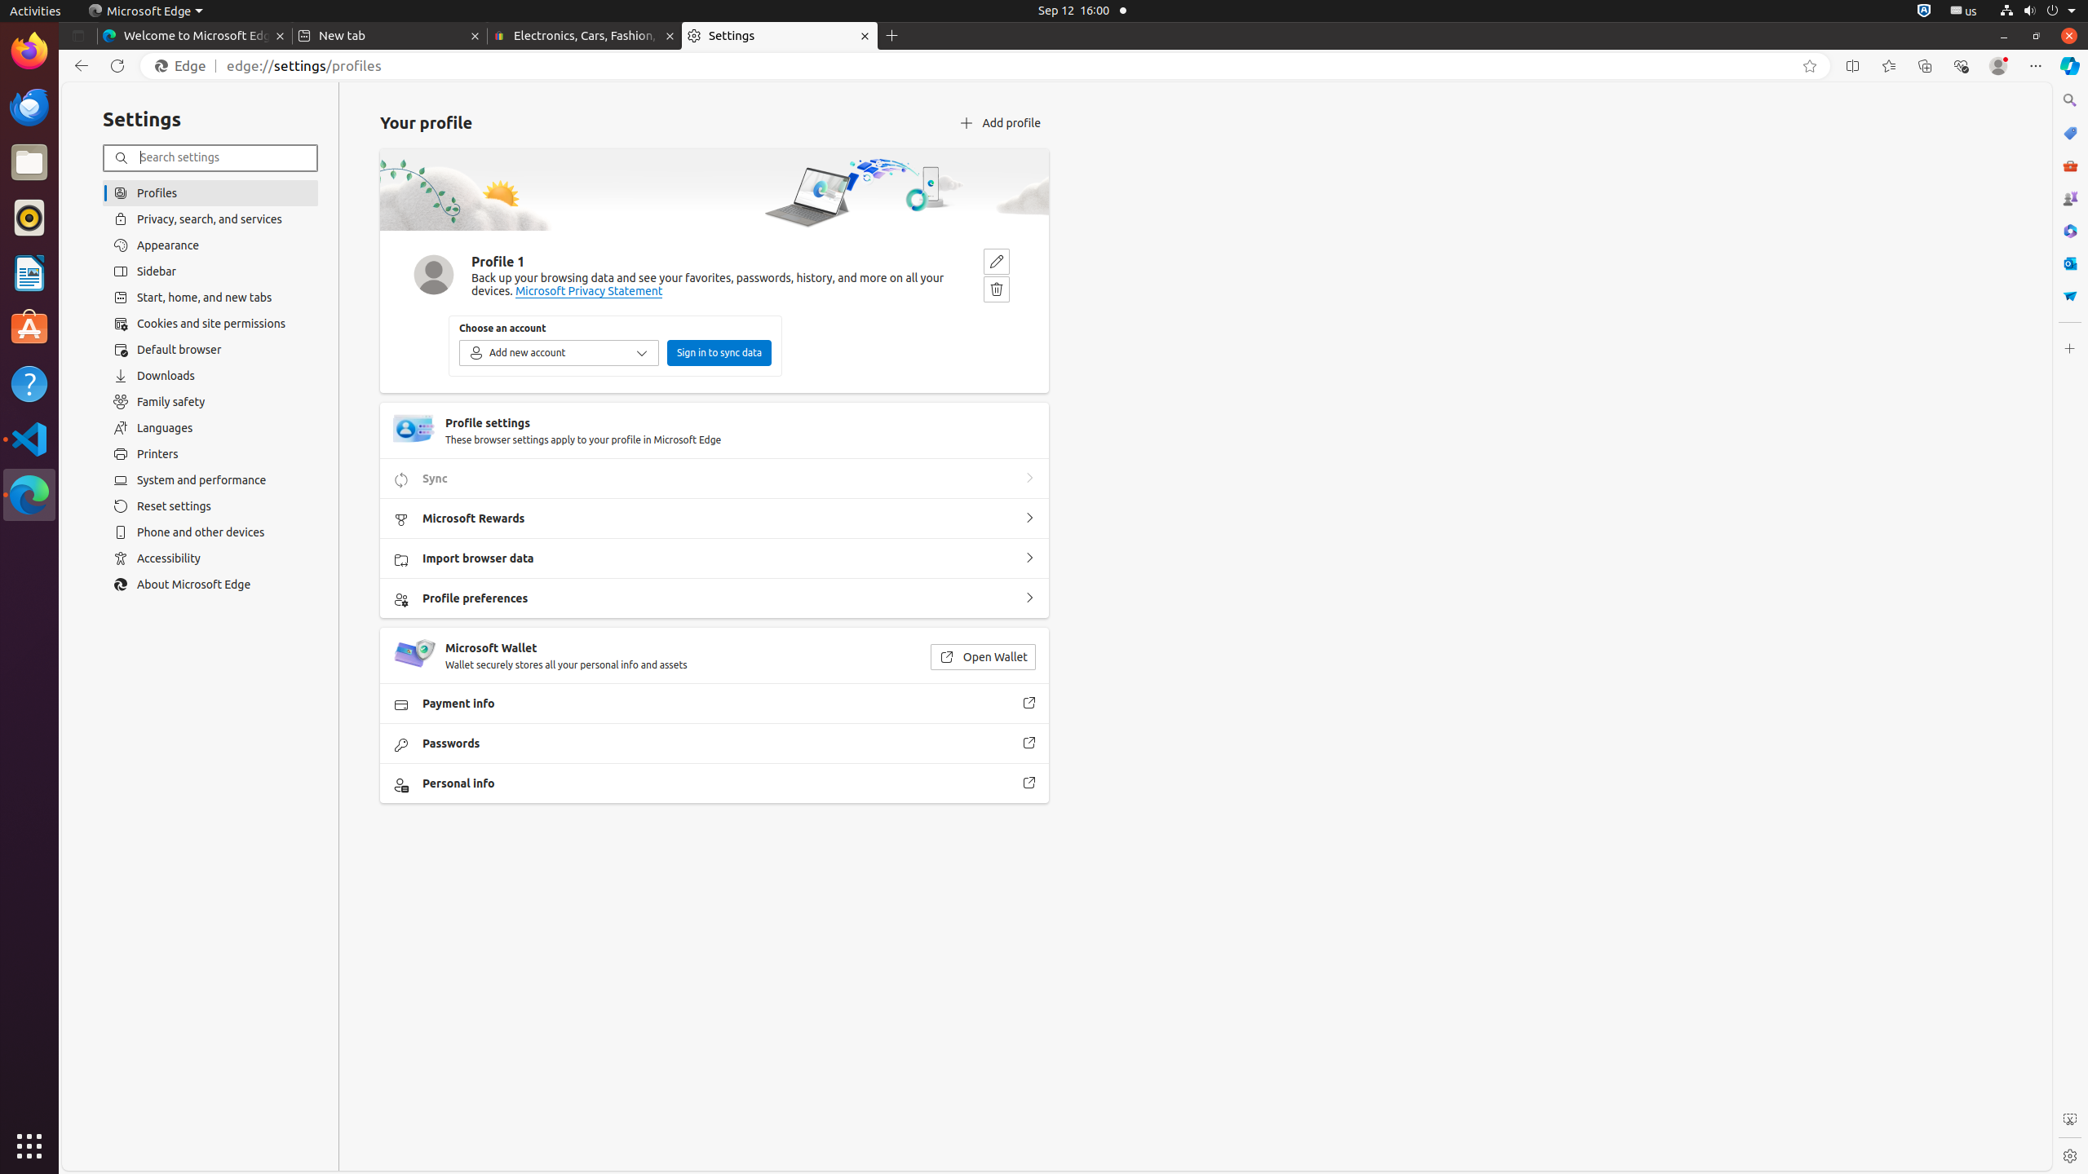 This screenshot has height=1174, width=2088. Describe the element at coordinates (210, 218) in the screenshot. I see `Privacy, search, and services` at that location.